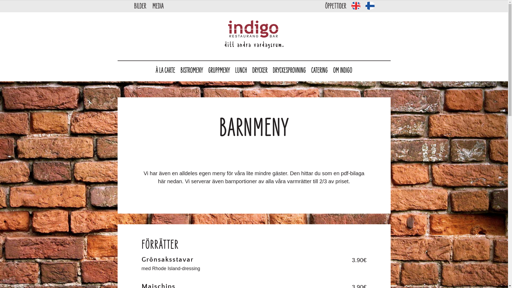 The width and height of the screenshot is (512, 288). What do you see at coordinates (140, 6) in the screenshot?
I see `BILDER` at bounding box center [140, 6].